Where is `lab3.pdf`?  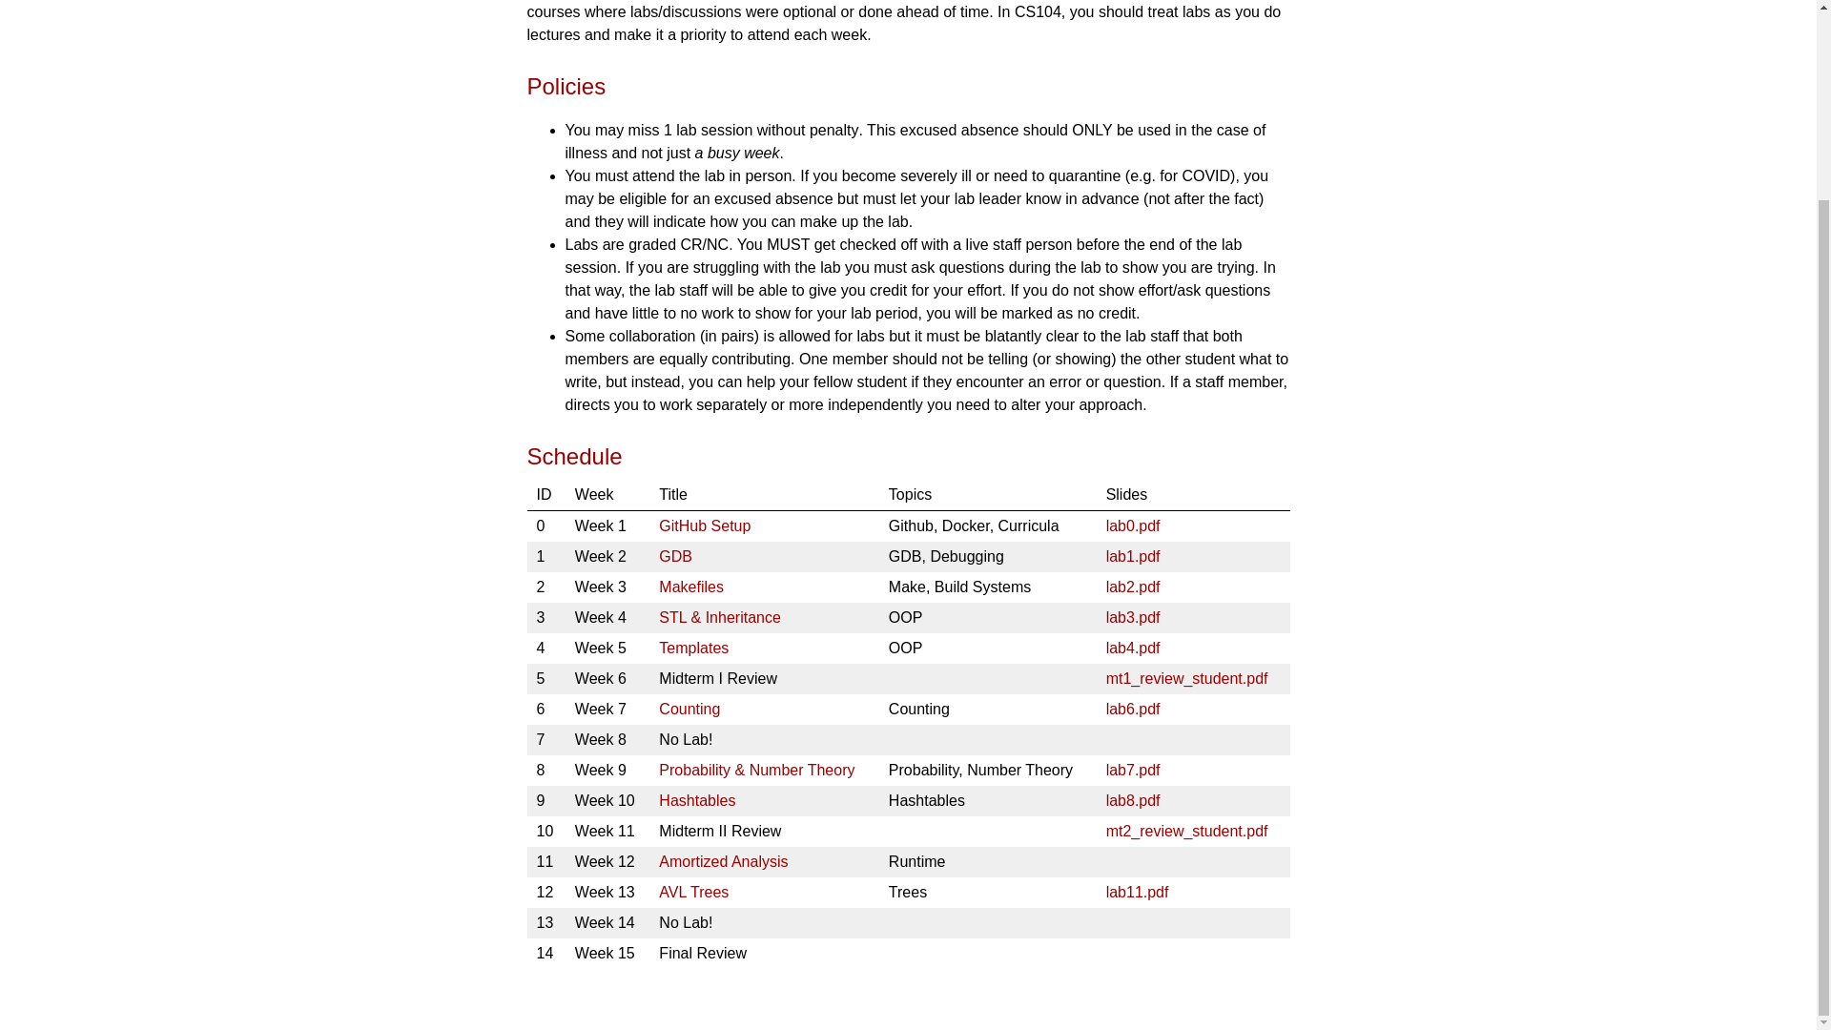
lab3.pdf is located at coordinates (1133, 617).